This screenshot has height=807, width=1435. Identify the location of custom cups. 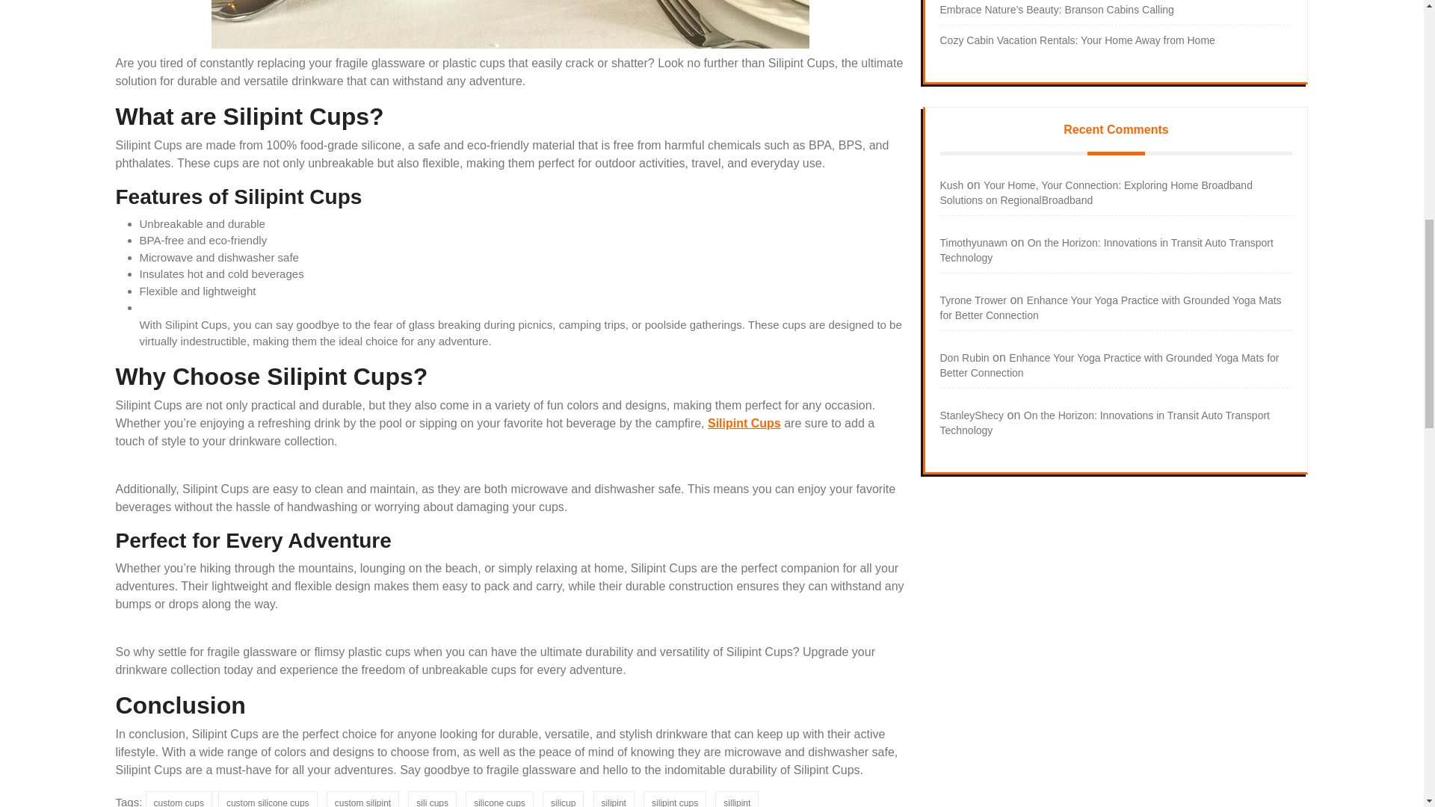
(179, 800).